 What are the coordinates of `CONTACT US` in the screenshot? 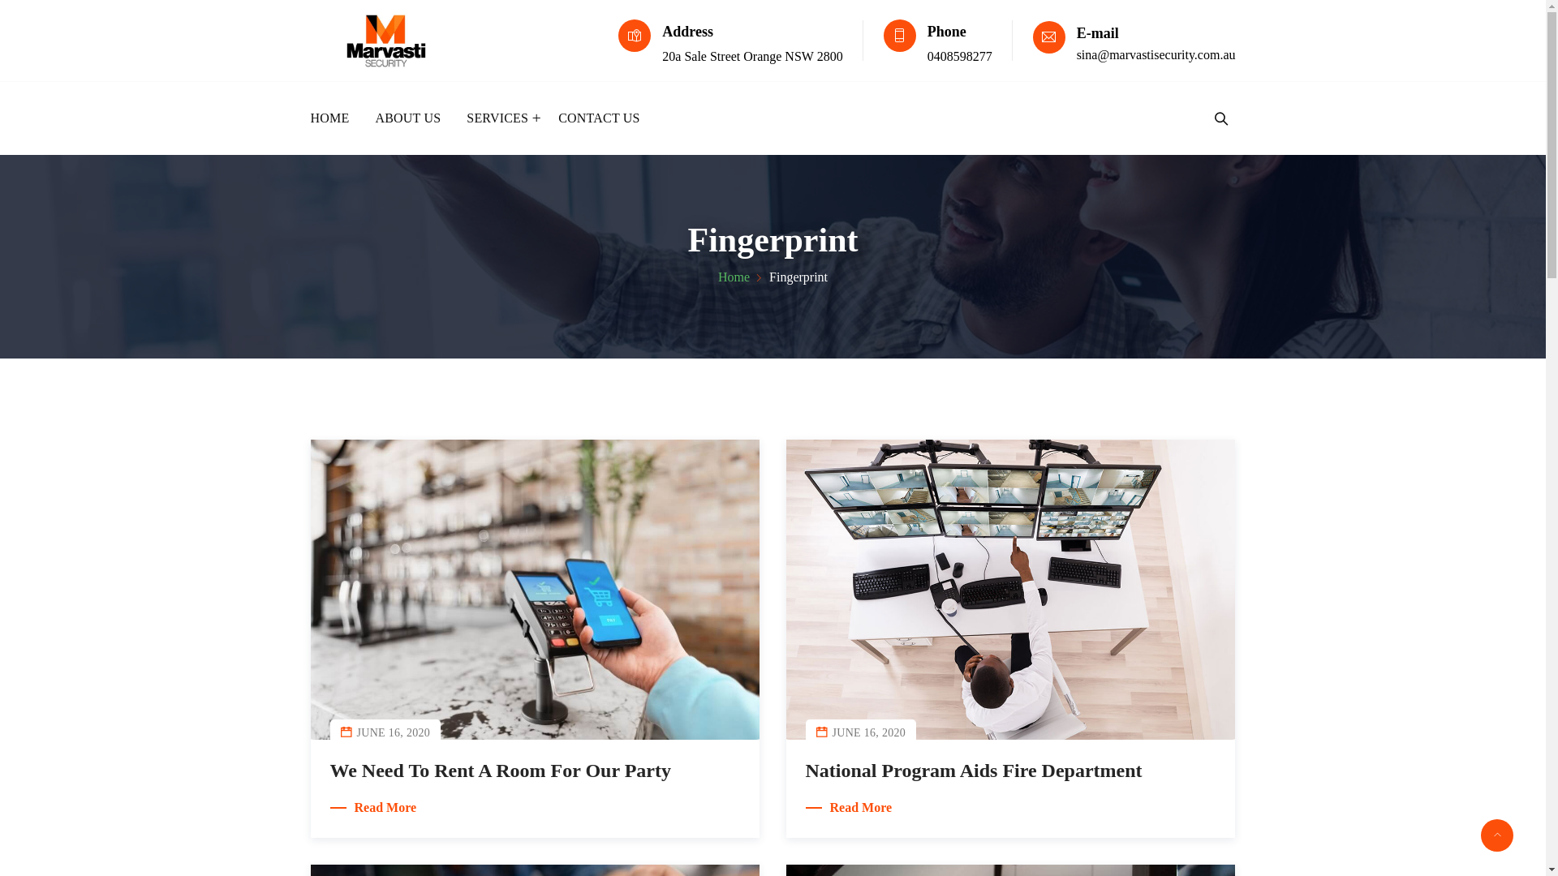 It's located at (592, 118).